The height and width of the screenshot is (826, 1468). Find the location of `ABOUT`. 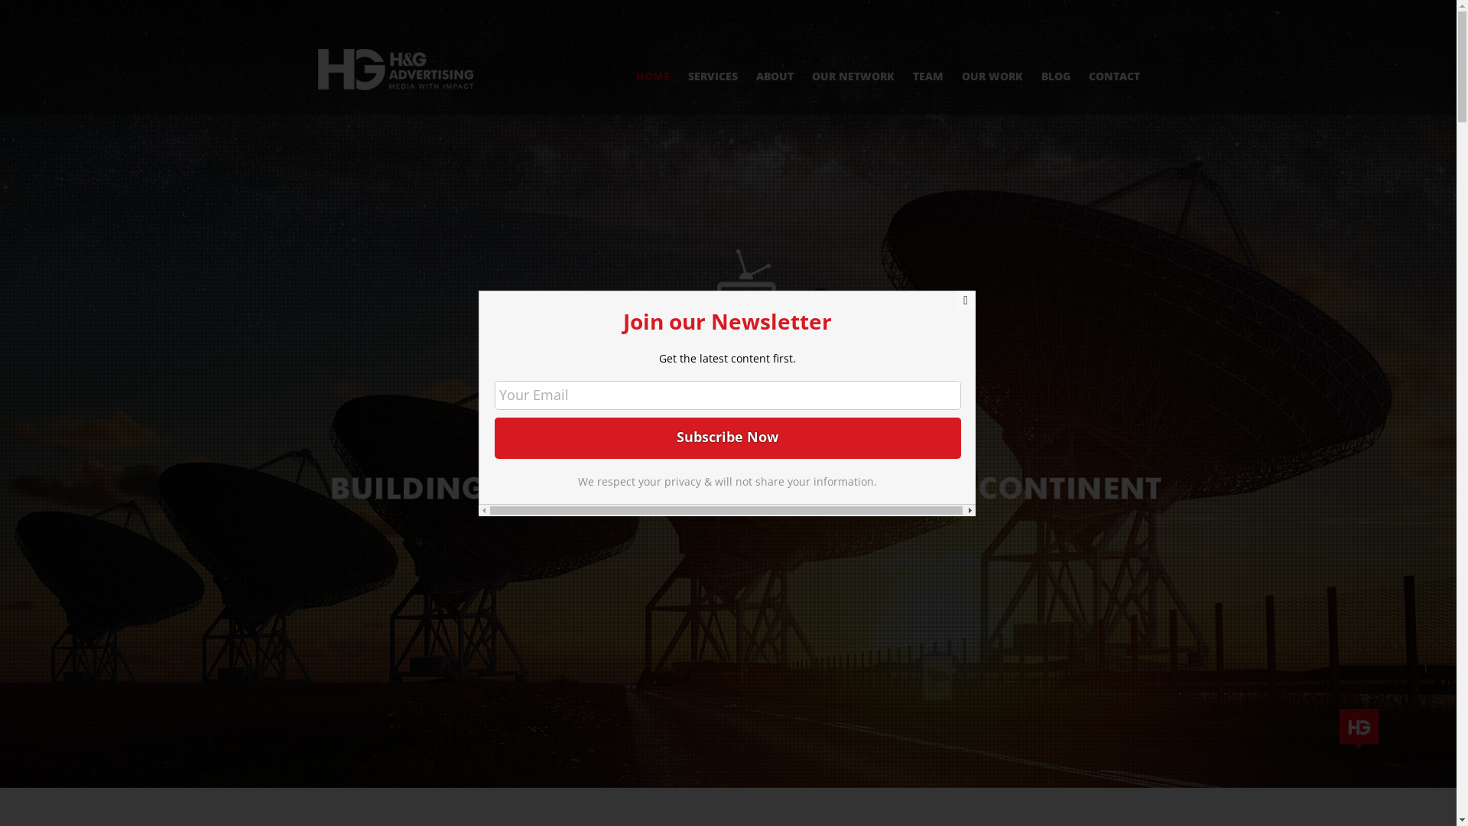

ABOUT is located at coordinates (774, 57).